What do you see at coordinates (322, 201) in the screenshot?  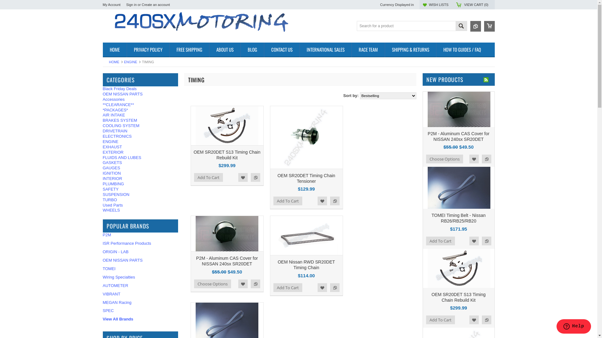 I see `Add to Wishlist` at bounding box center [322, 201].